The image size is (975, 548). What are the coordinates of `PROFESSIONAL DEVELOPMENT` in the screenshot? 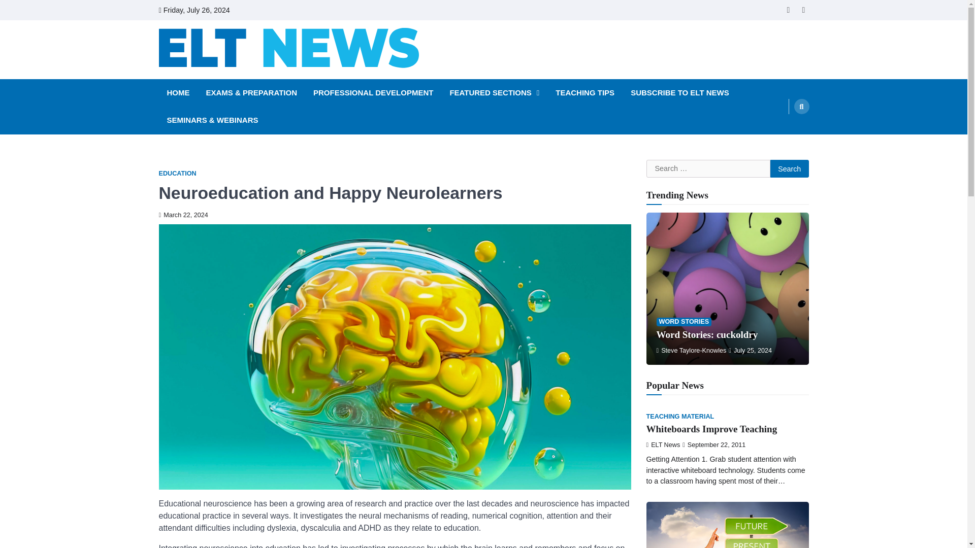 It's located at (373, 93).